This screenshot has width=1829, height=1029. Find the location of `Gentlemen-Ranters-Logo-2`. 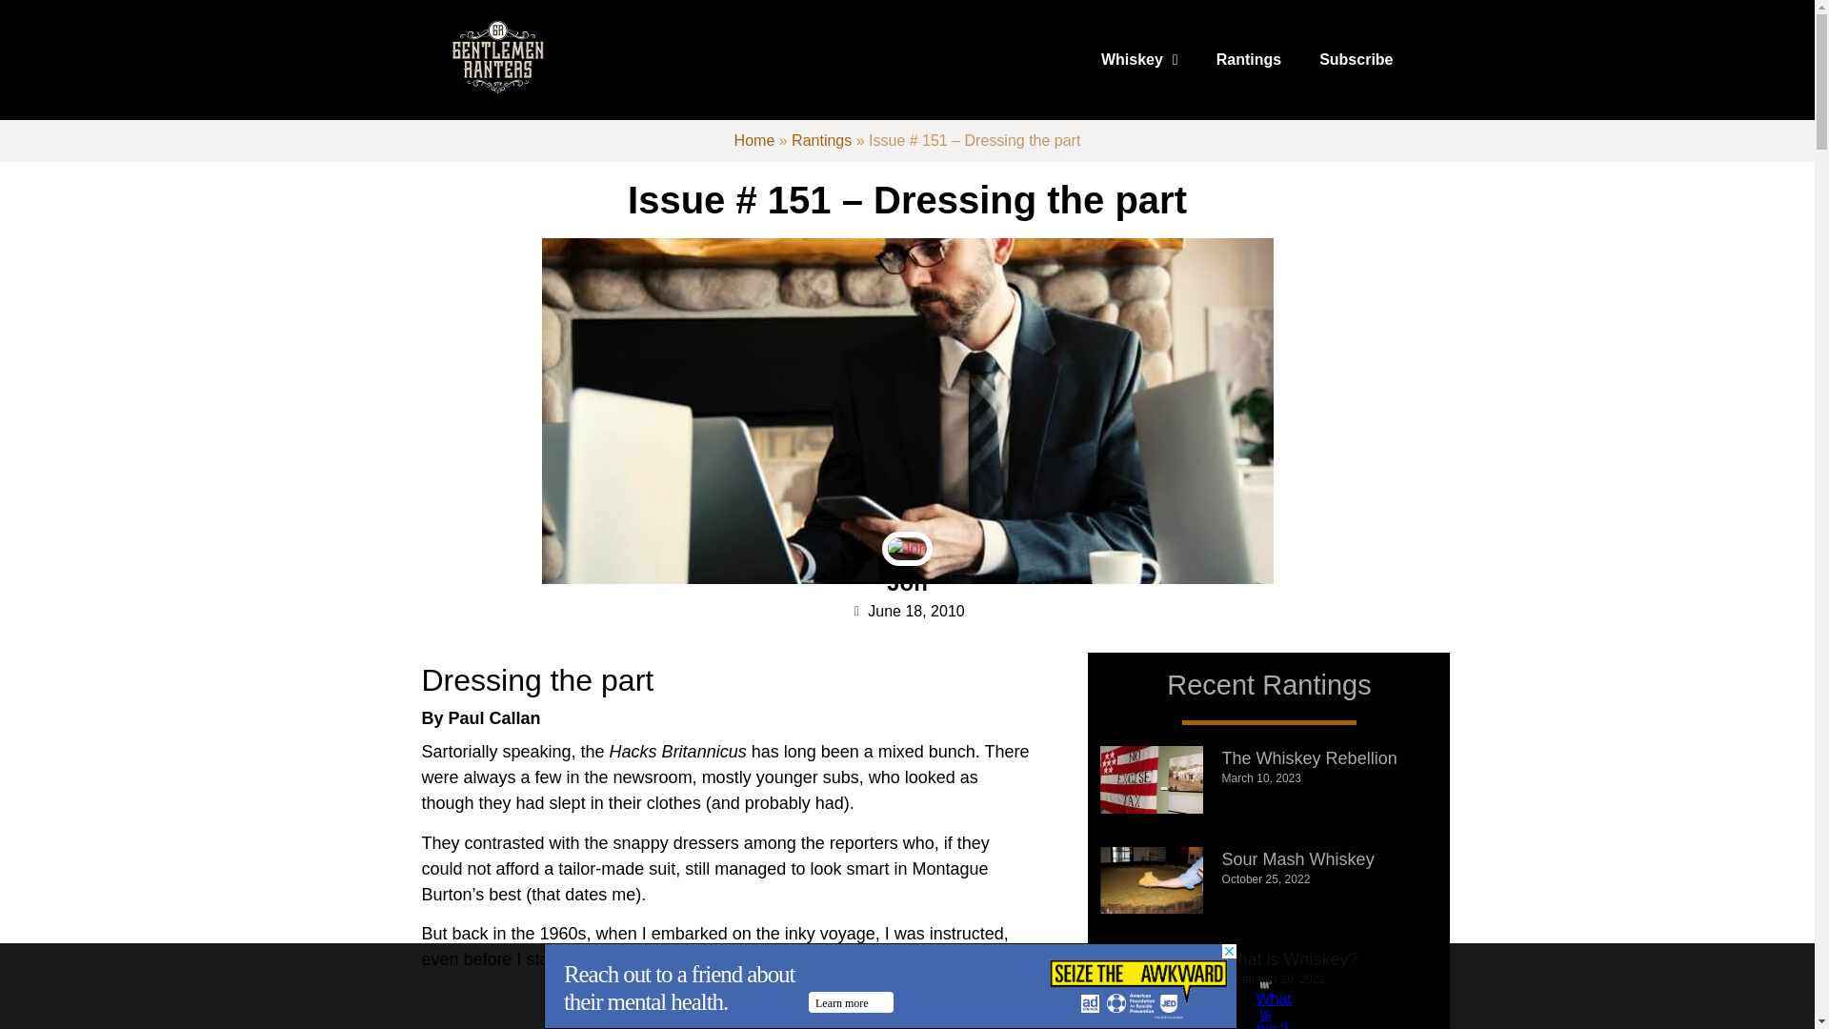

Gentlemen-Ranters-Logo-2 is located at coordinates (497, 57).